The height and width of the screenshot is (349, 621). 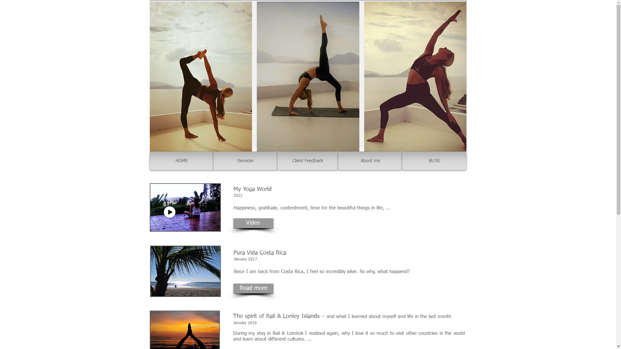 What do you see at coordinates (186, 271) in the screenshot?
I see `IMG_20170111_152828.jpg` at bounding box center [186, 271].